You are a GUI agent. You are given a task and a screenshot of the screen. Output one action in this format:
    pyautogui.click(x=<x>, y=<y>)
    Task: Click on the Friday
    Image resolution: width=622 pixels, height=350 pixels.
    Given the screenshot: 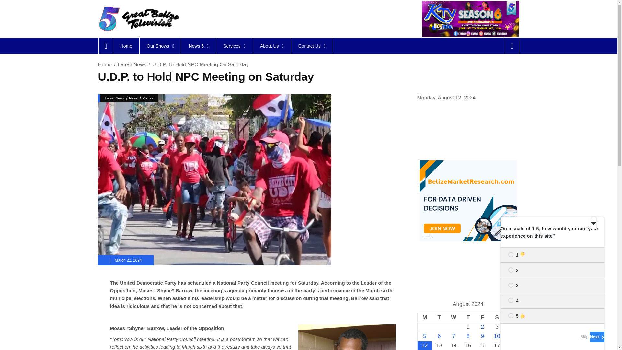 What is the action you would take?
    pyautogui.click(x=482, y=317)
    